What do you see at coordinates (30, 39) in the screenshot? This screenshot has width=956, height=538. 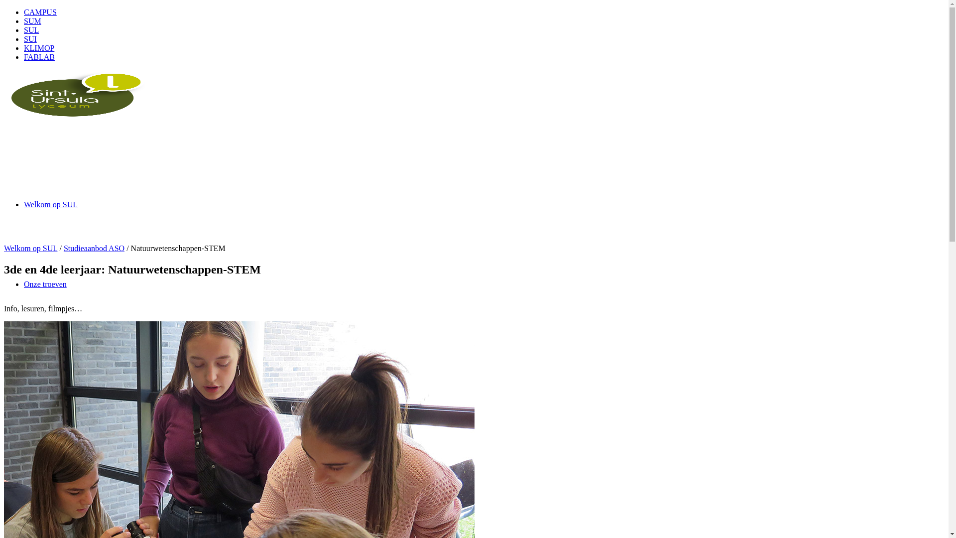 I see `SUI` at bounding box center [30, 39].